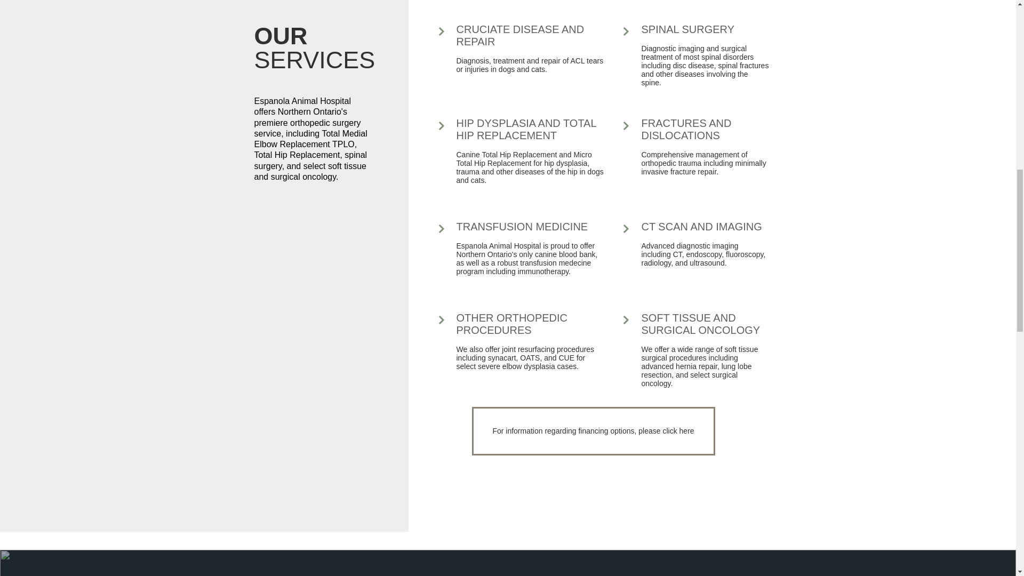 This screenshot has height=576, width=1024. Describe the element at coordinates (526, 129) in the screenshot. I see `HIP DYSPLASIA AND TOTAL HIP REPLACEMENT` at that location.